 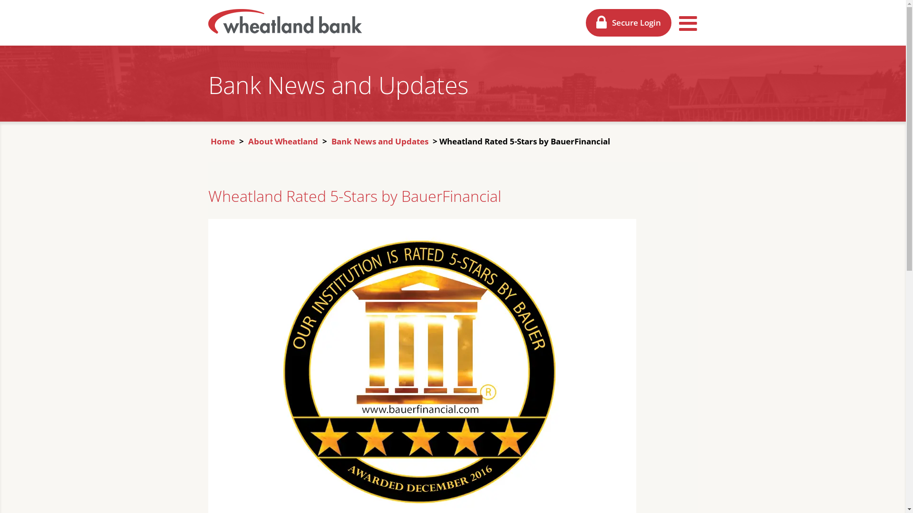 I want to click on About Wheatland, so click(x=282, y=142).